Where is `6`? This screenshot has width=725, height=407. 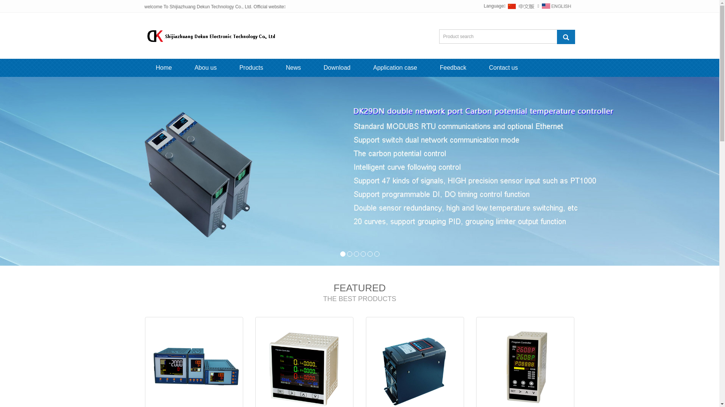 6 is located at coordinates (376, 254).